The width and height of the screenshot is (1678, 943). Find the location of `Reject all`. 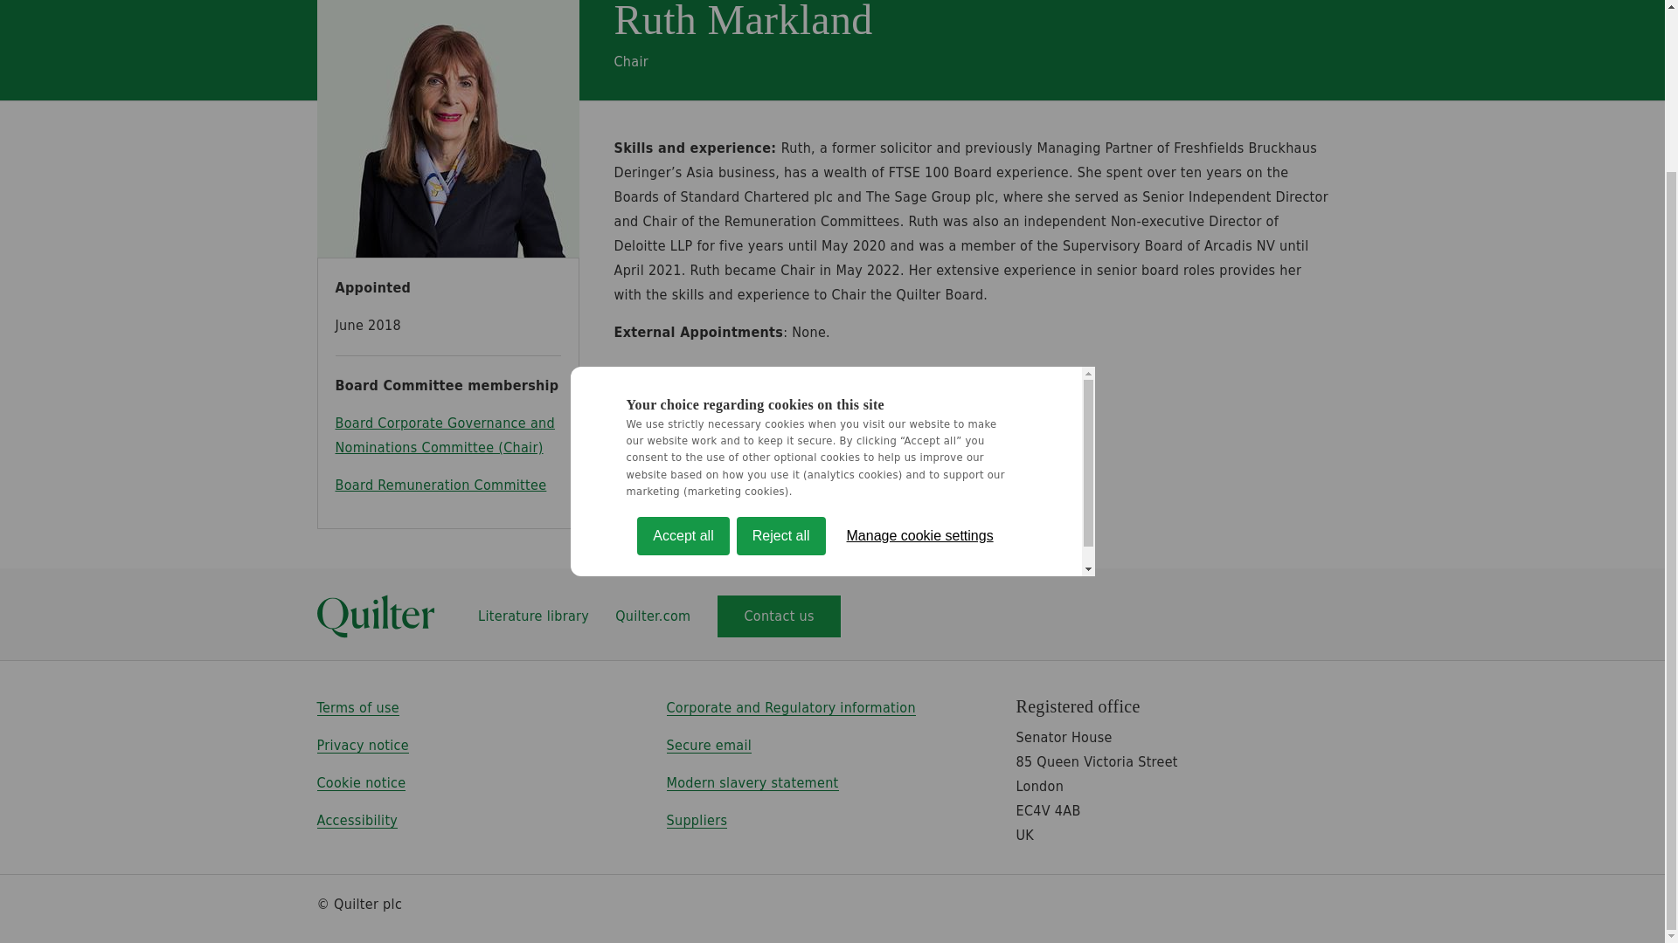

Reject all is located at coordinates (780, 621).